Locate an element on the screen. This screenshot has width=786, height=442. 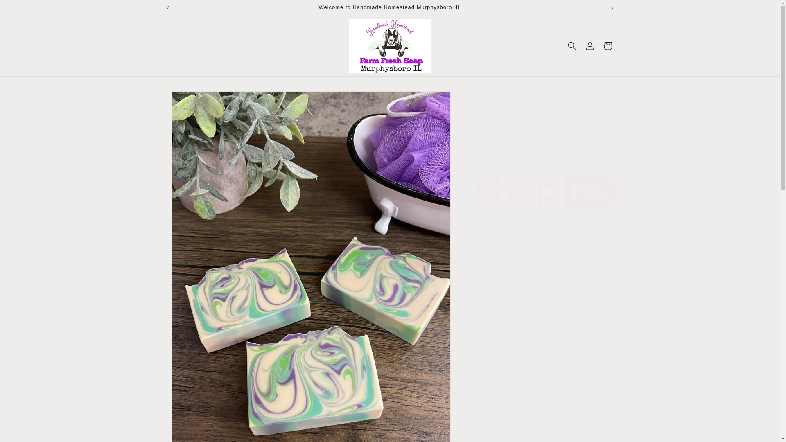
Increase quantity for Gardenia is located at coordinates (522, 246).